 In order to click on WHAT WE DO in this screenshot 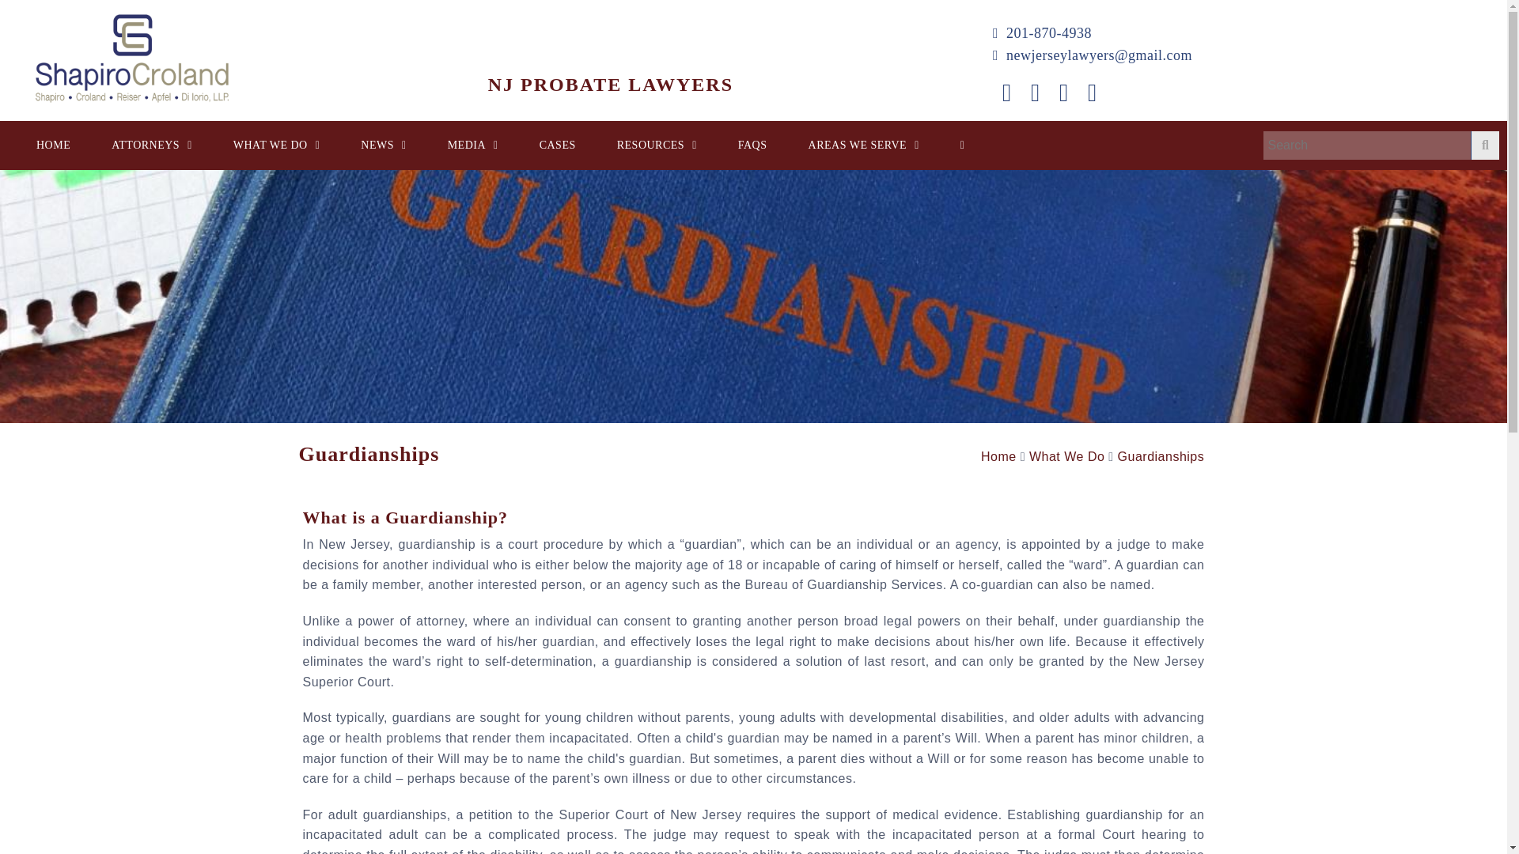, I will do `click(276, 145)`.